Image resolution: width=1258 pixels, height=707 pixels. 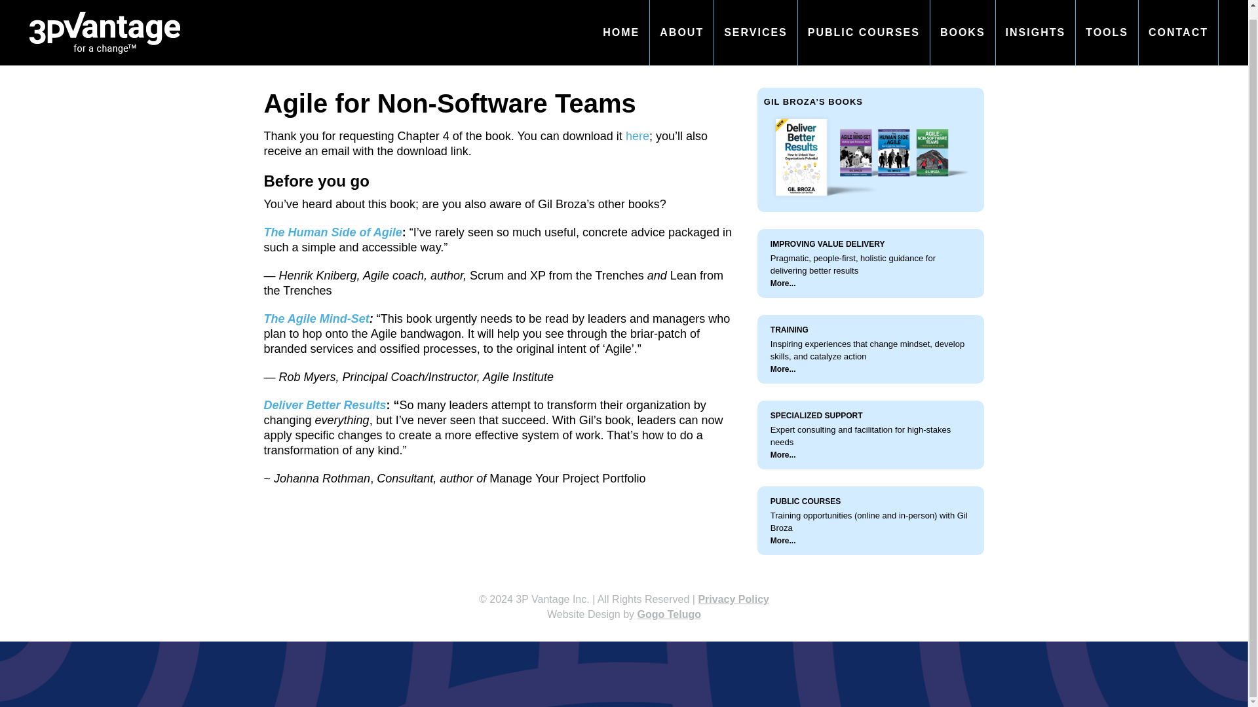 What do you see at coordinates (733, 600) in the screenshot?
I see `Privacy Policy` at bounding box center [733, 600].